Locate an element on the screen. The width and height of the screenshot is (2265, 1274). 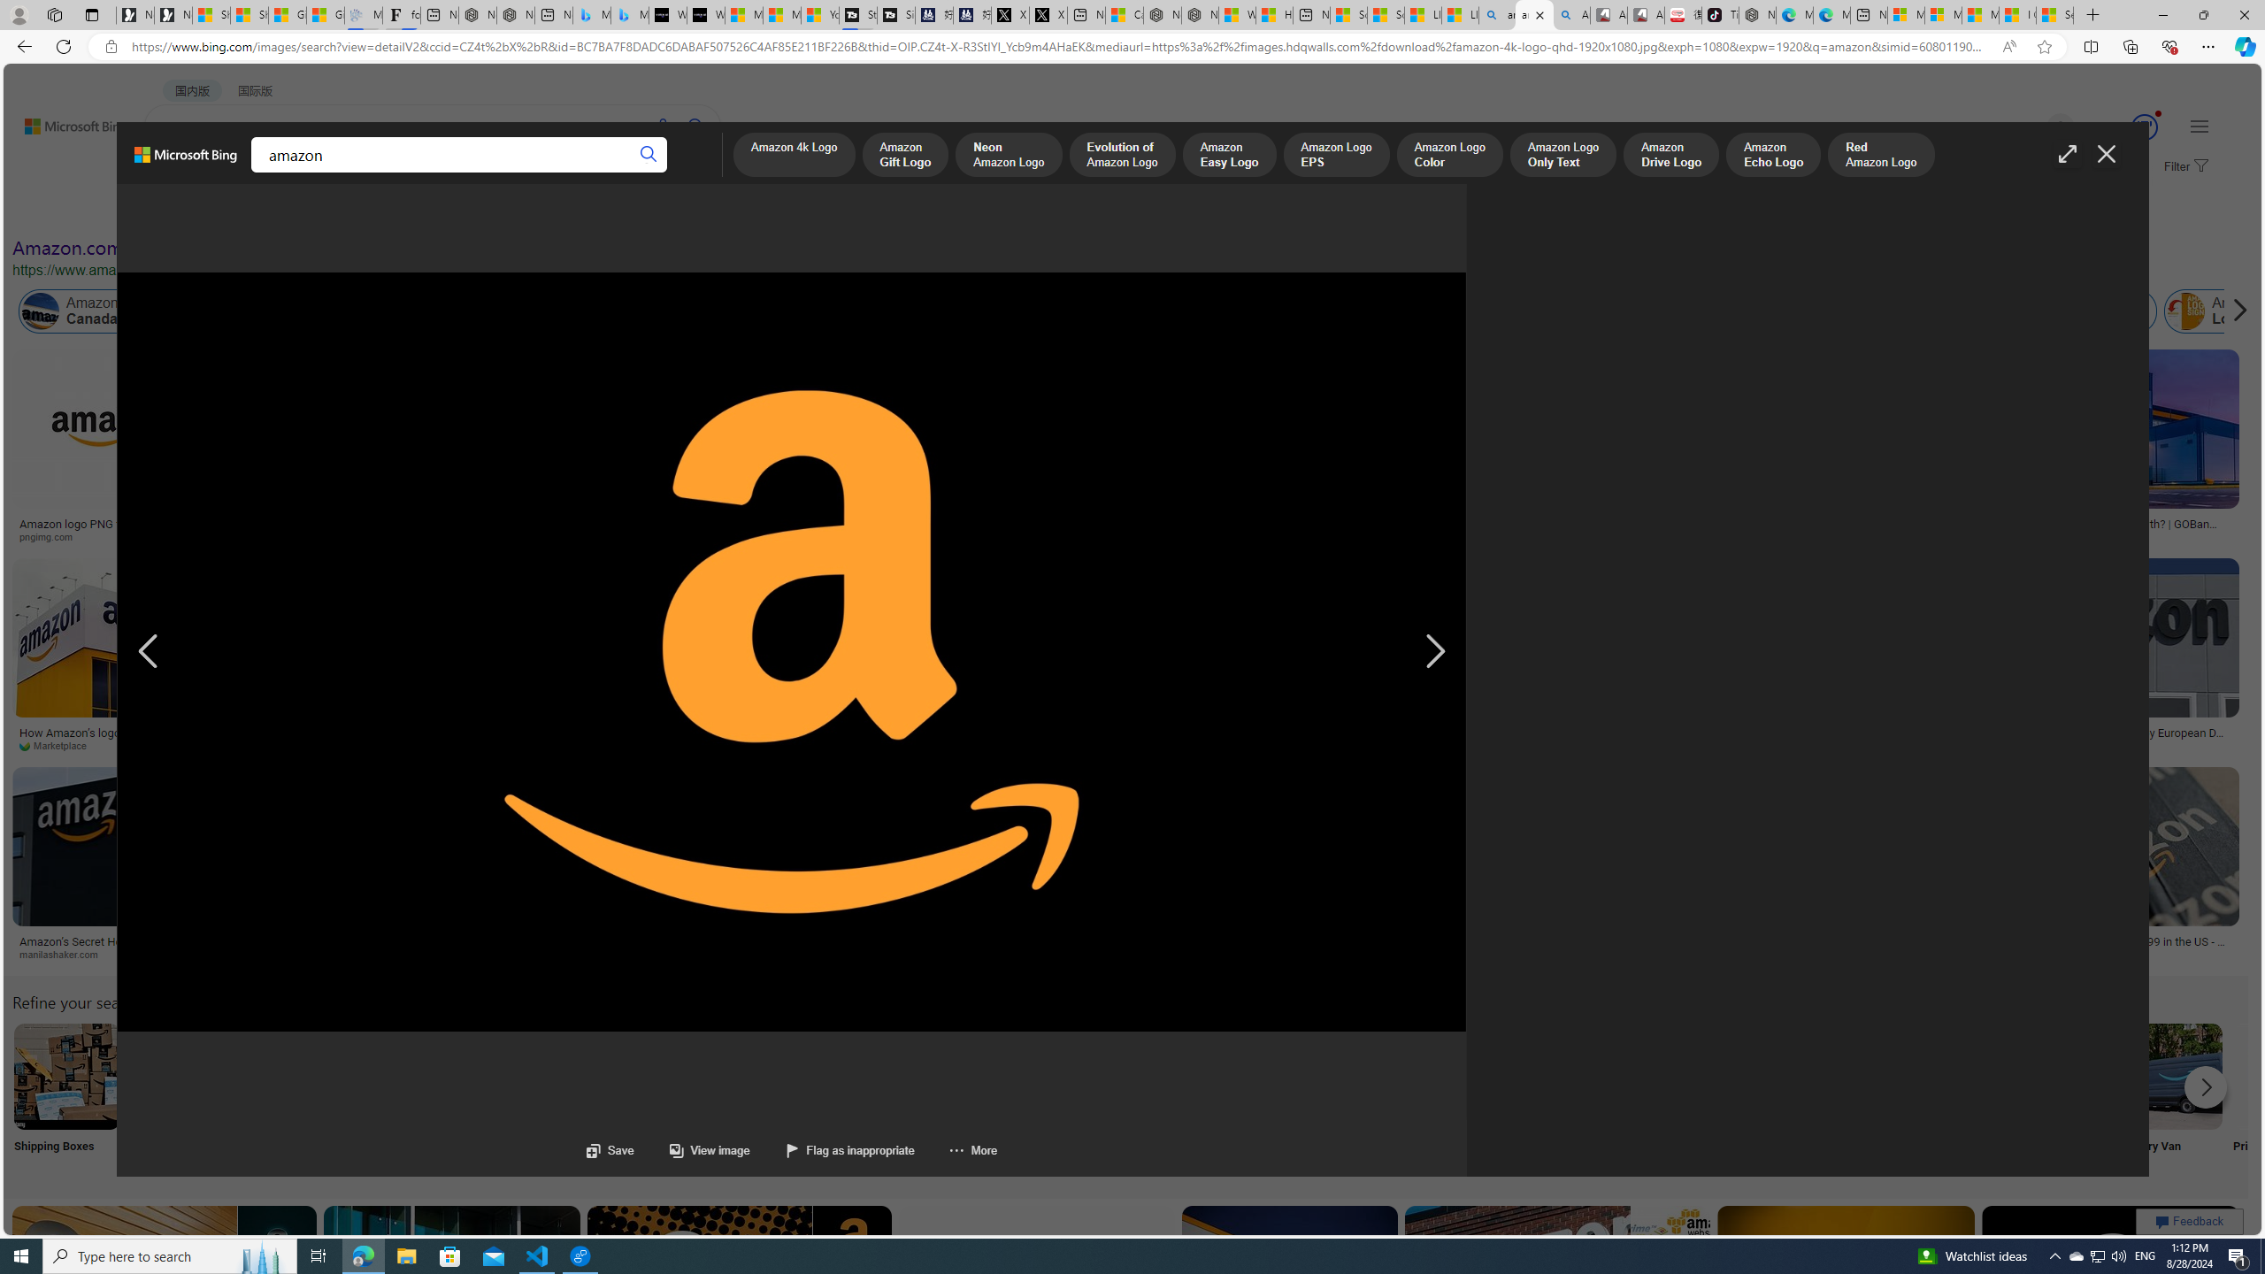
View image is located at coordinates (692, 1150).